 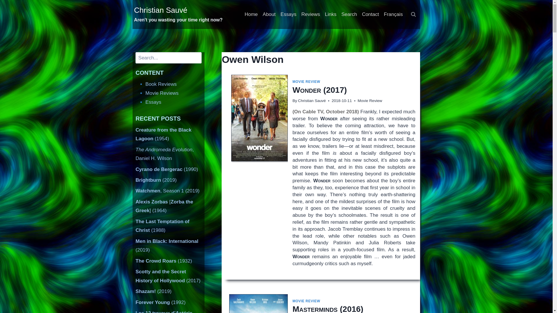 What do you see at coordinates (349, 14) in the screenshot?
I see `Search` at bounding box center [349, 14].